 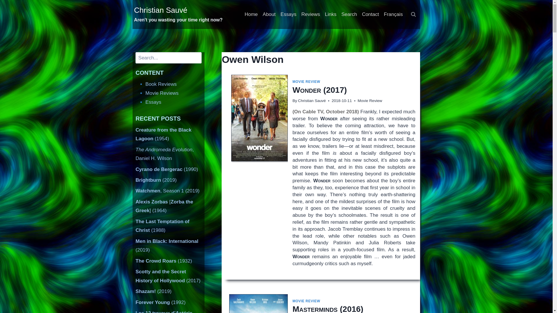 What do you see at coordinates (349, 14) in the screenshot?
I see `Search` at bounding box center [349, 14].